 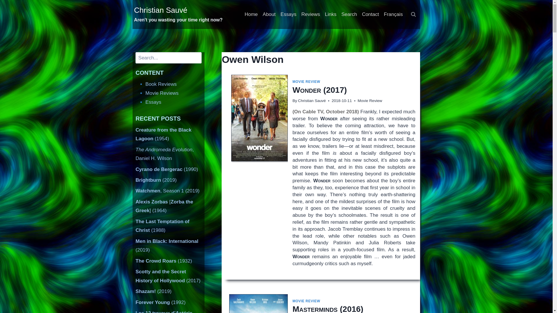 What do you see at coordinates (349, 14) in the screenshot?
I see `Search` at bounding box center [349, 14].